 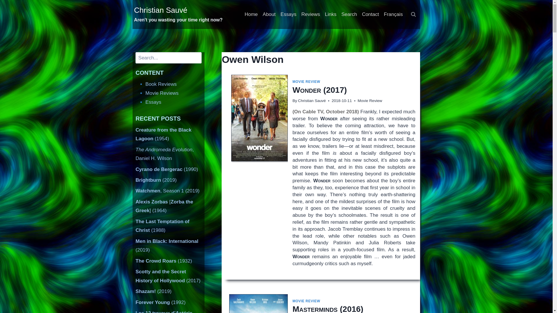 What do you see at coordinates (349, 14) in the screenshot?
I see `Search` at bounding box center [349, 14].